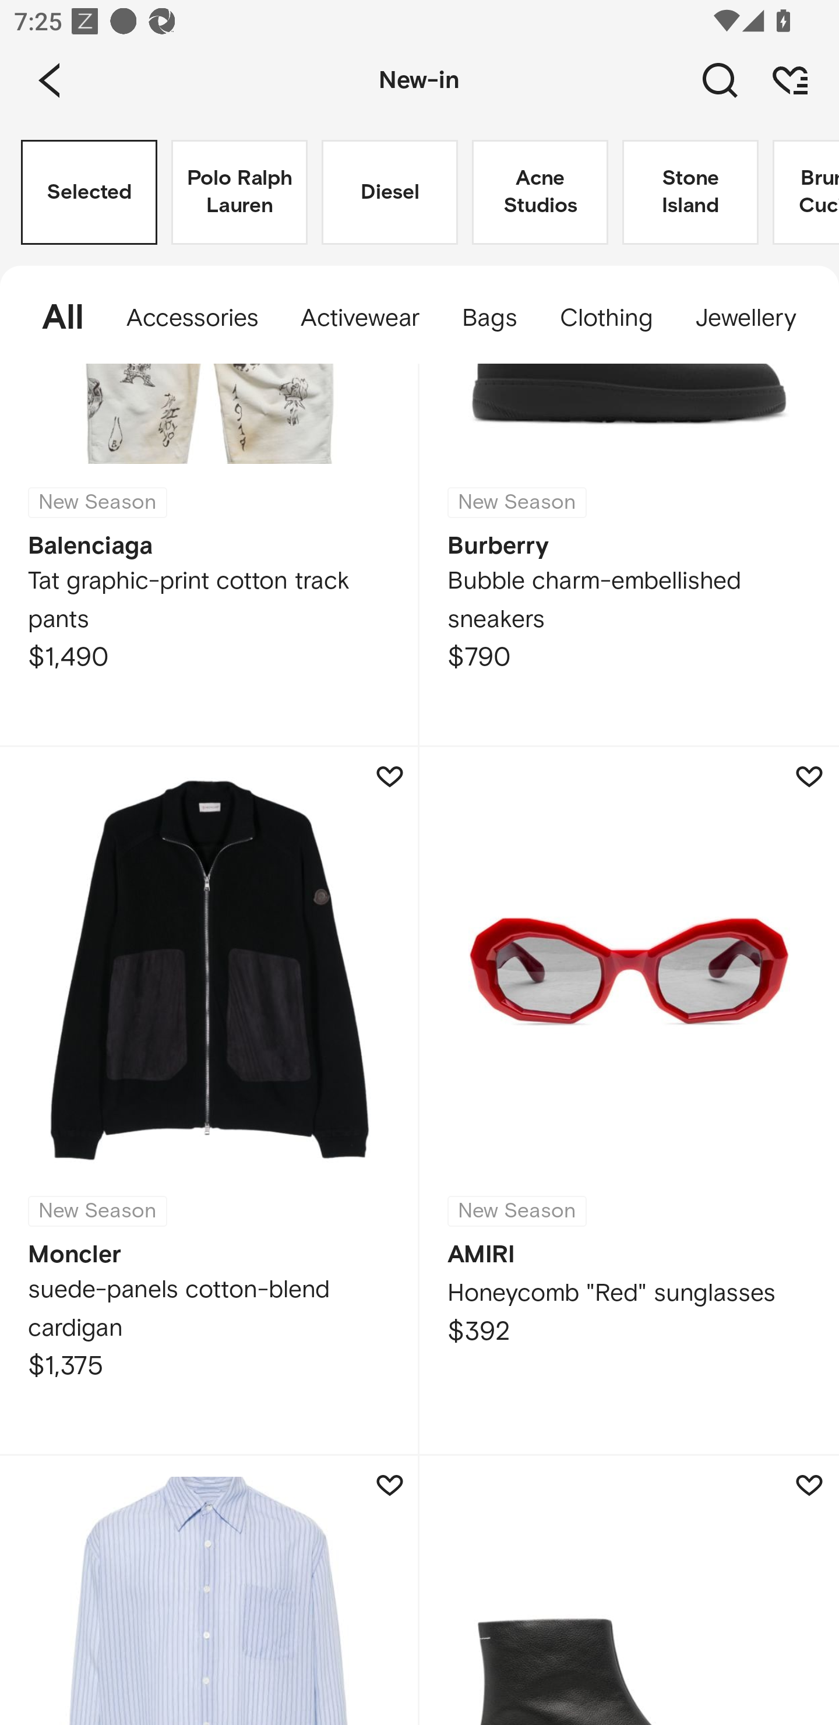  I want to click on Diesel, so click(389, 192).